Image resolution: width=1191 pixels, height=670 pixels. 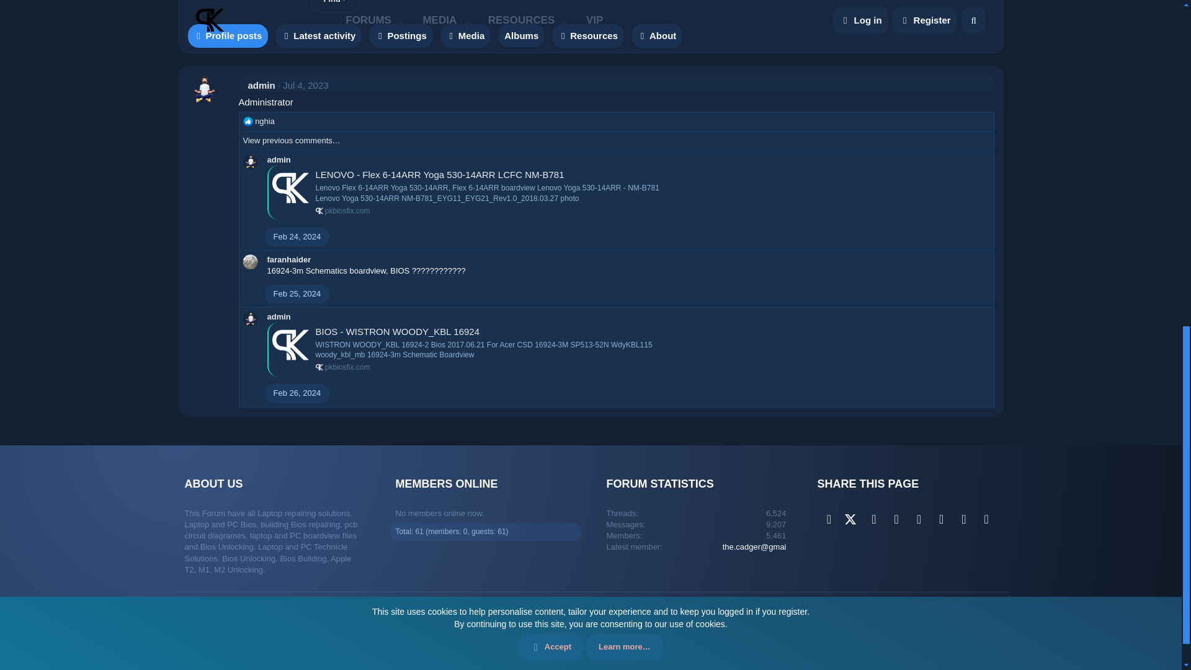 I want to click on Like, so click(x=248, y=122).